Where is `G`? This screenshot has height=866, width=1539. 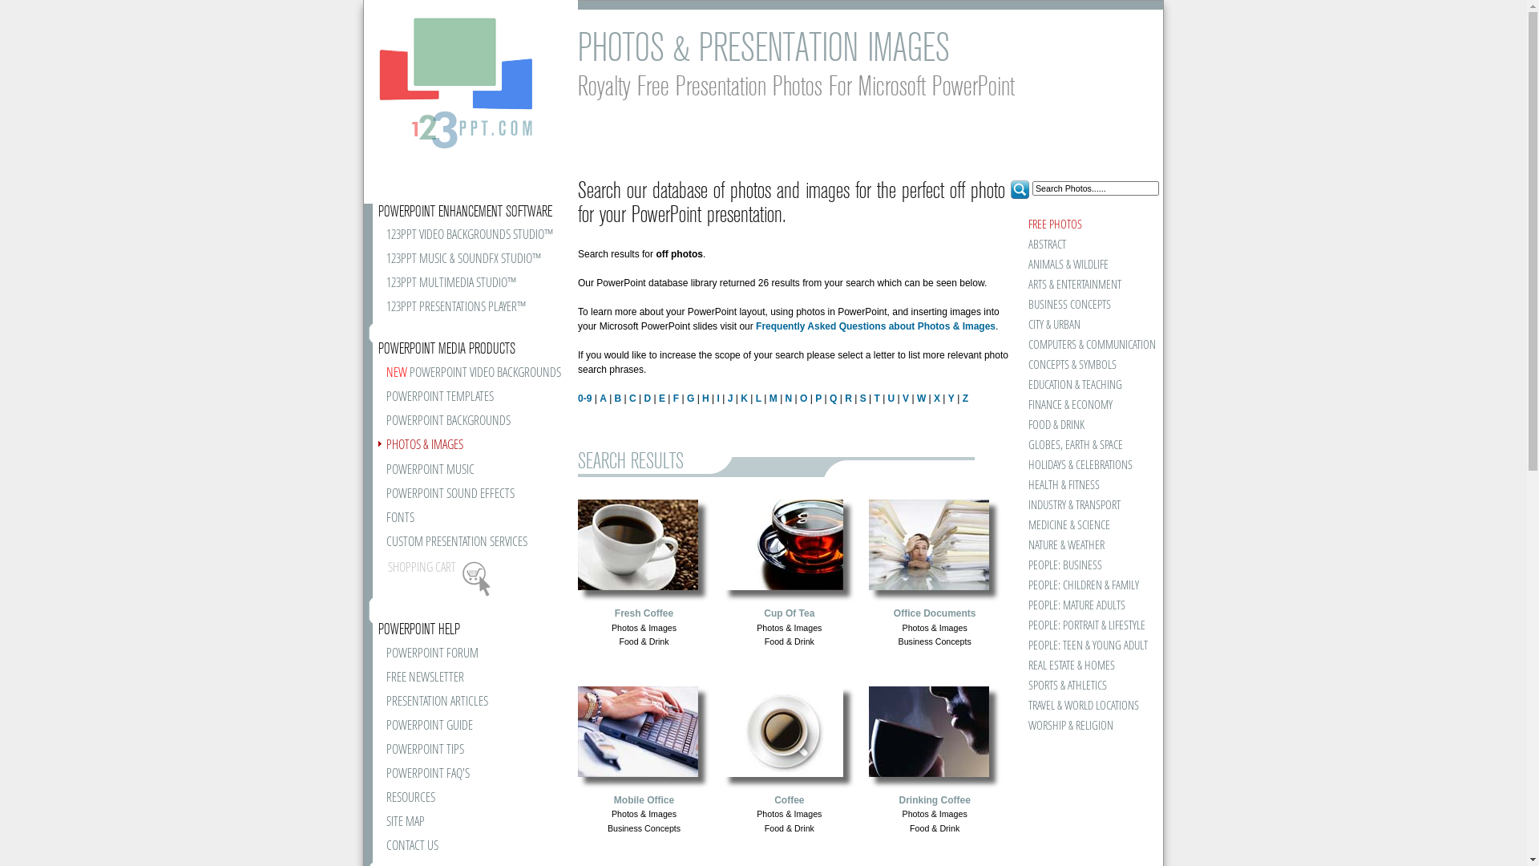
G is located at coordinates (691, 399).